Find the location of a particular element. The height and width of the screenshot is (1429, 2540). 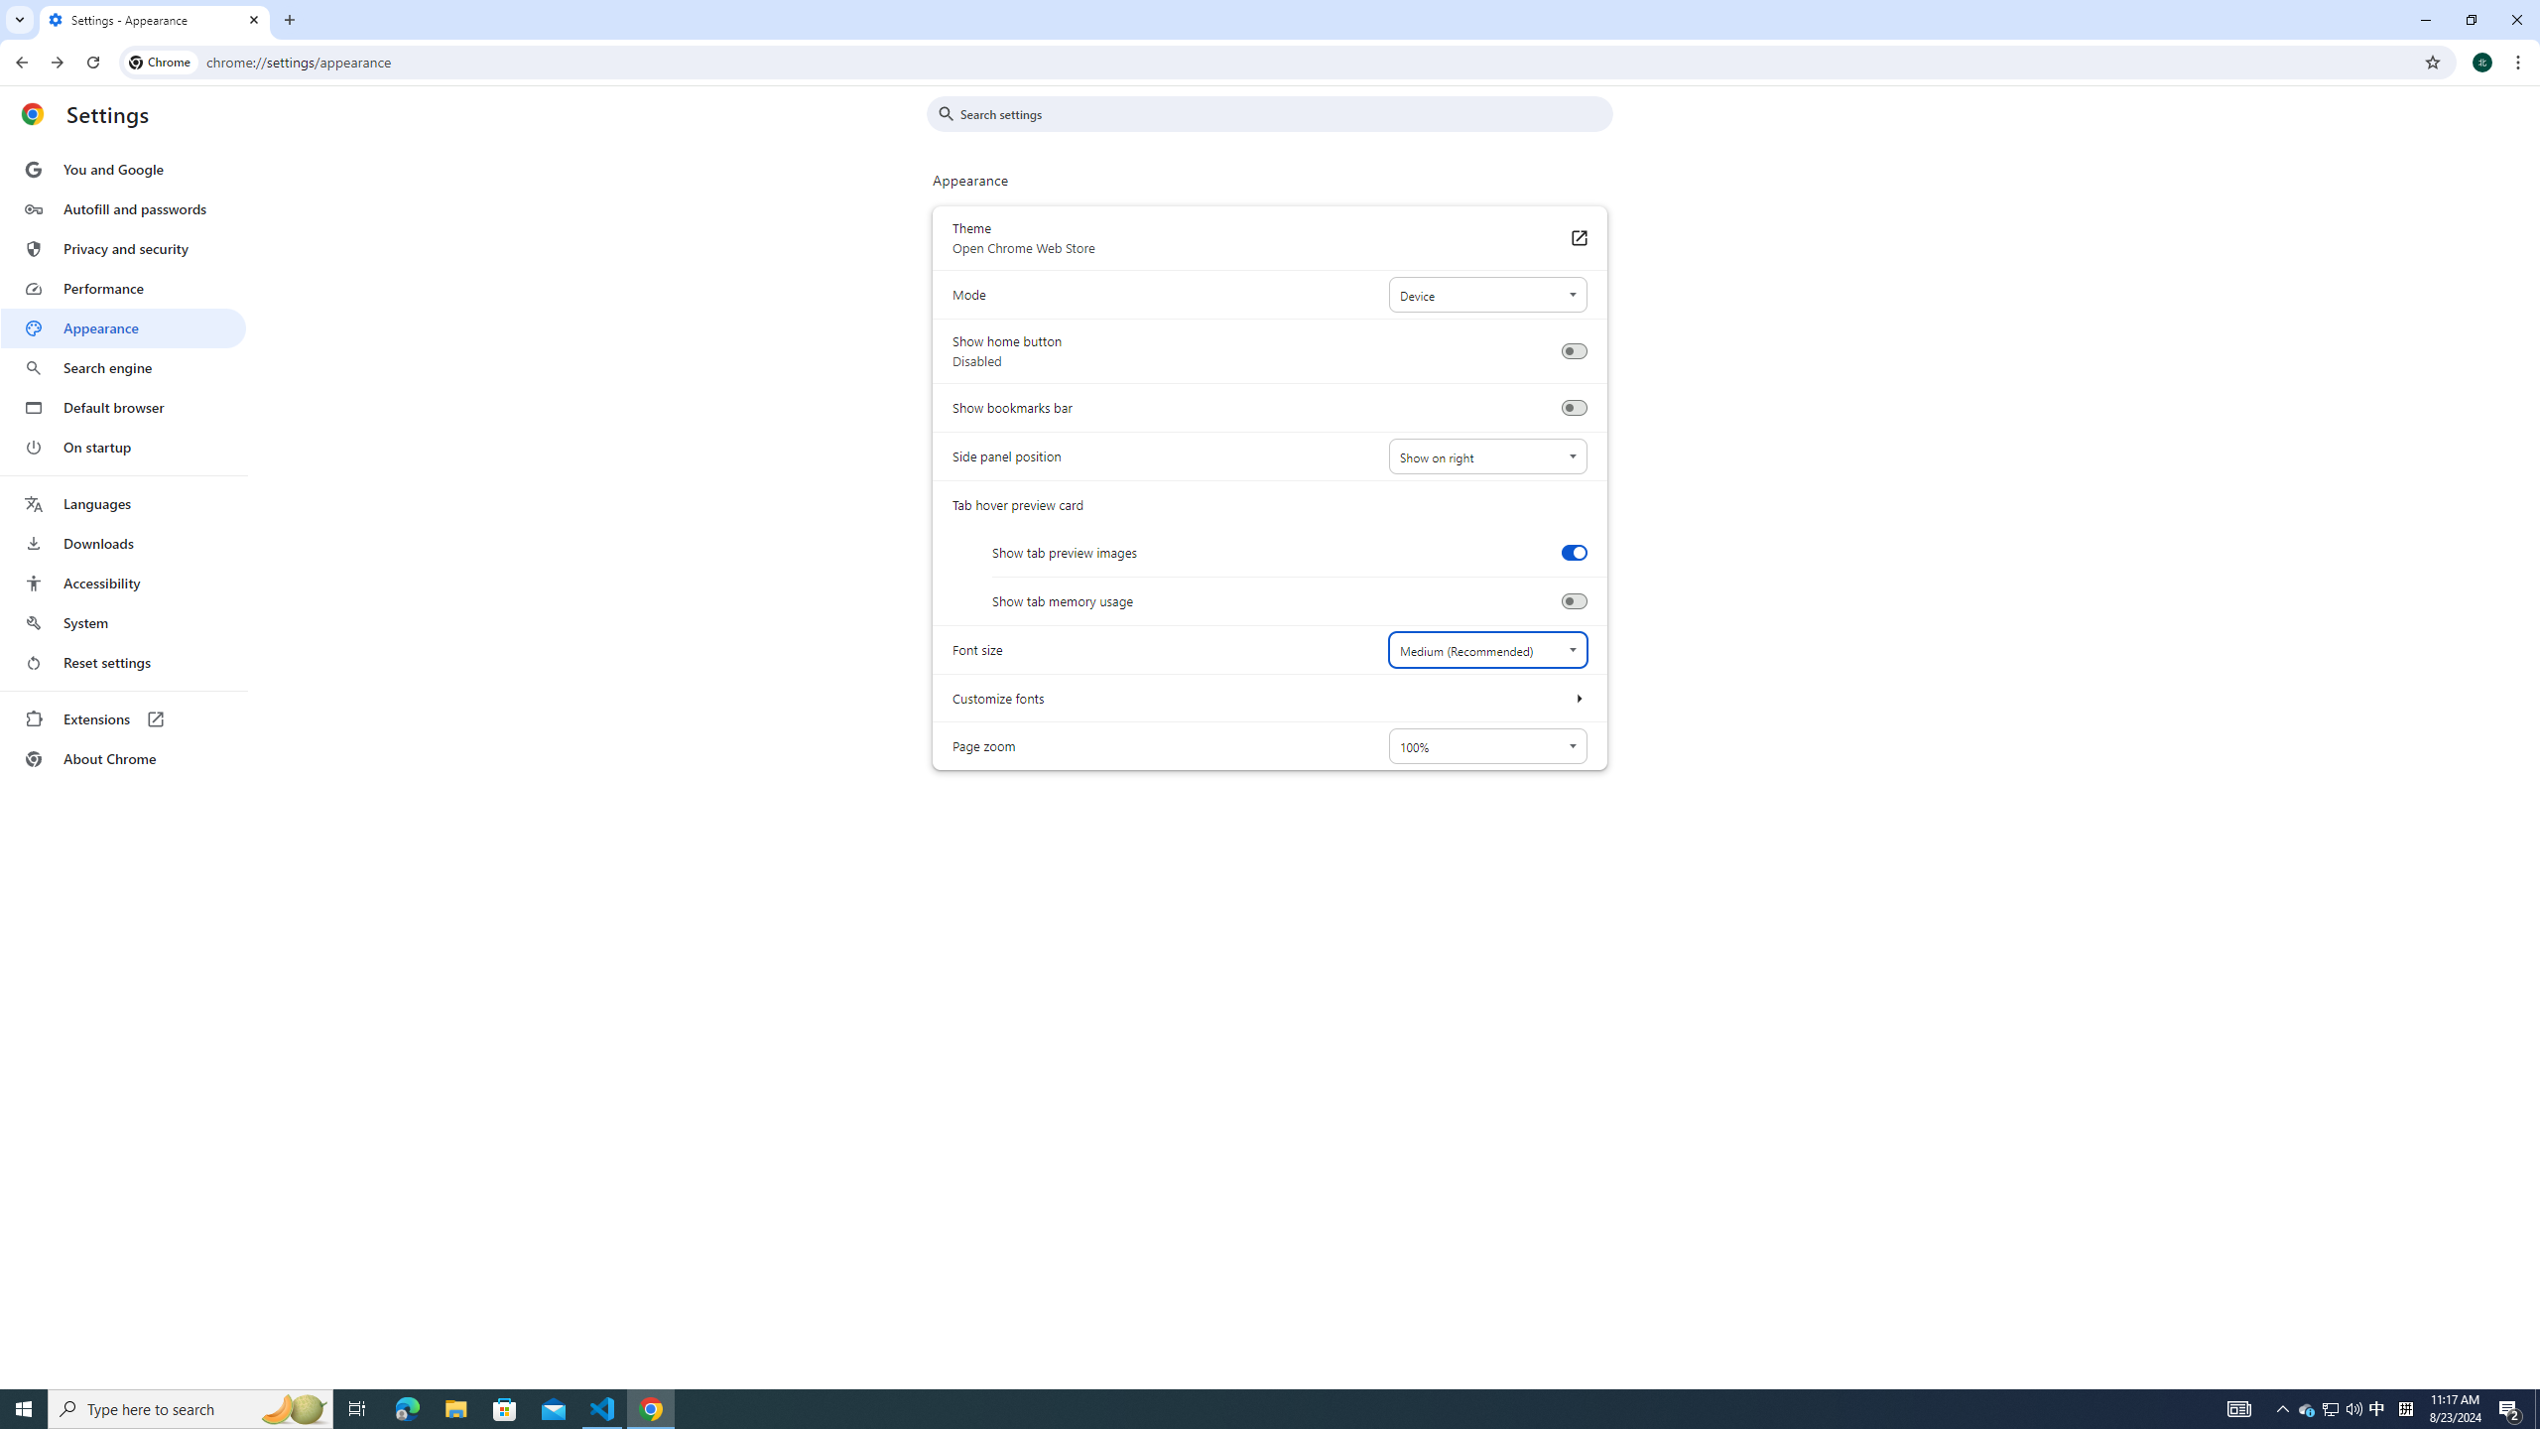

Mode is located at coordinates (1486, 295).